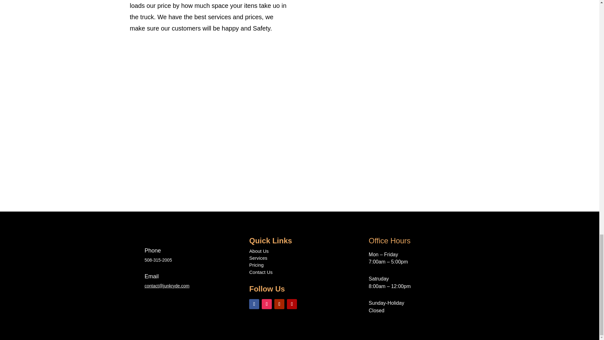 The height and width of the screenshot is (340, 604). What do you see at coordinates (254, 304) in the screenshot?
I see `Follow on Facebook` at bounding box center [254, 304].